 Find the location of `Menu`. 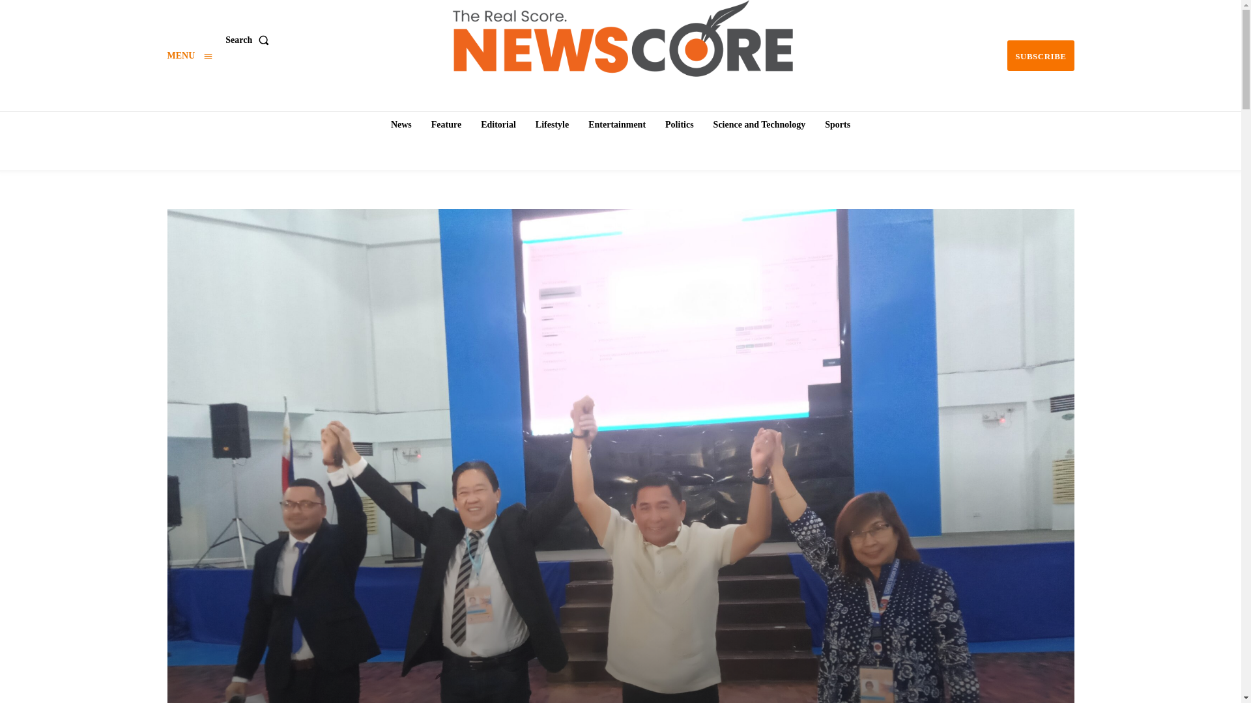

Menu is located at coordinates (189, 55).